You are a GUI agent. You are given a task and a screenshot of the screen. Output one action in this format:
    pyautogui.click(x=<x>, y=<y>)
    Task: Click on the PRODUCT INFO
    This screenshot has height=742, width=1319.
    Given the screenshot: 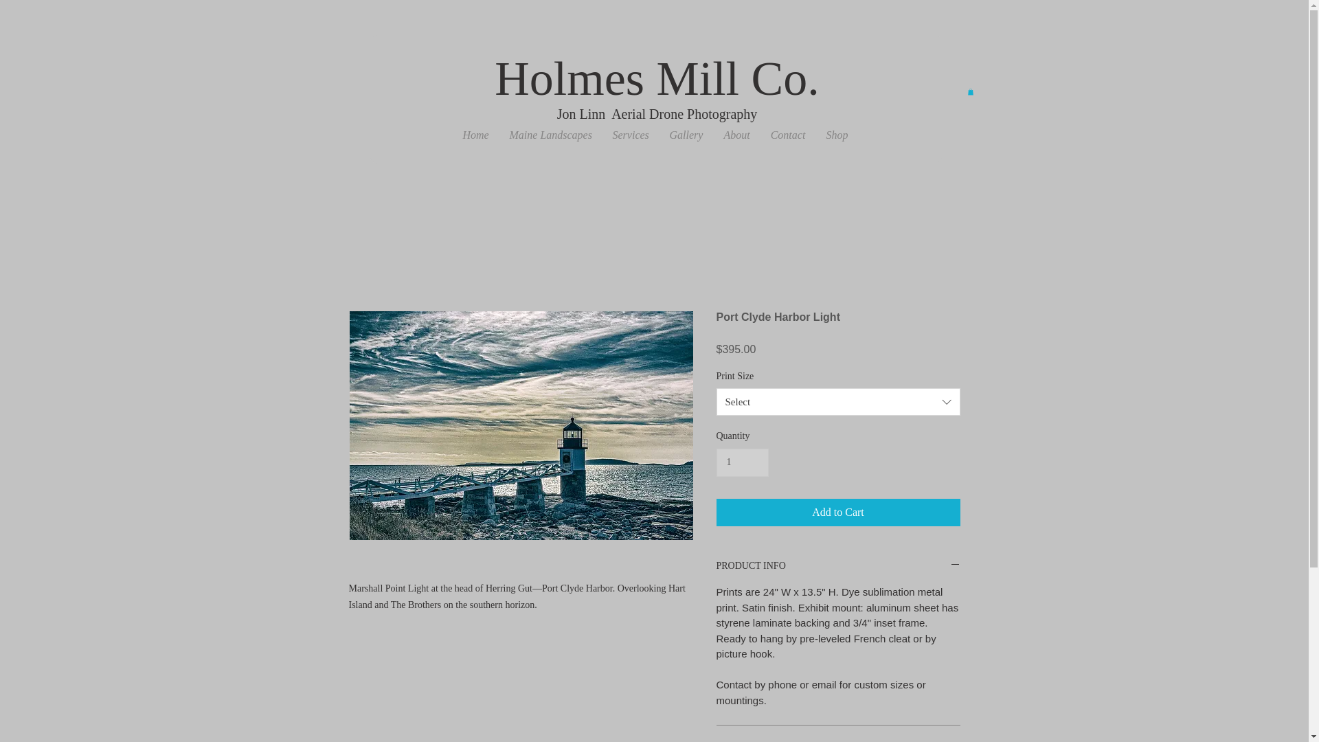 What is the action you would take?
    pyautogui.click(x=838, y=566)
    